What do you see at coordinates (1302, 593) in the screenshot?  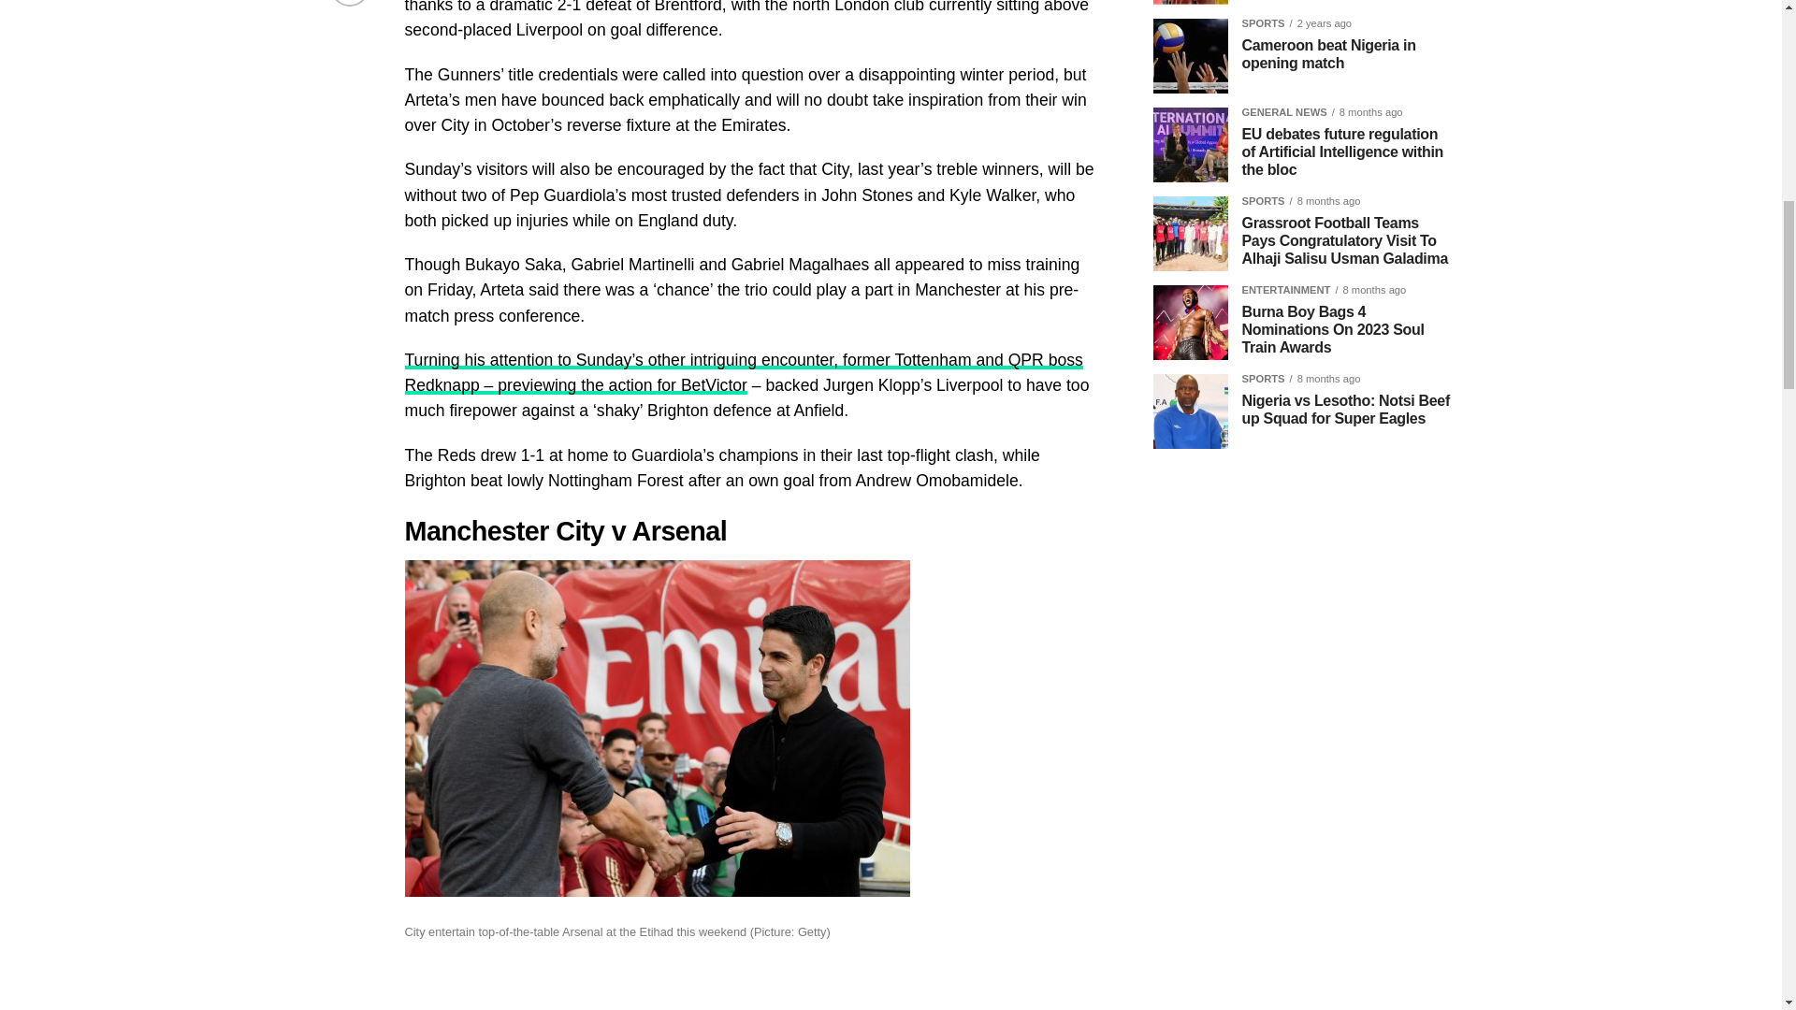 I see `Advertisement` at bounding box center [1302, 593].